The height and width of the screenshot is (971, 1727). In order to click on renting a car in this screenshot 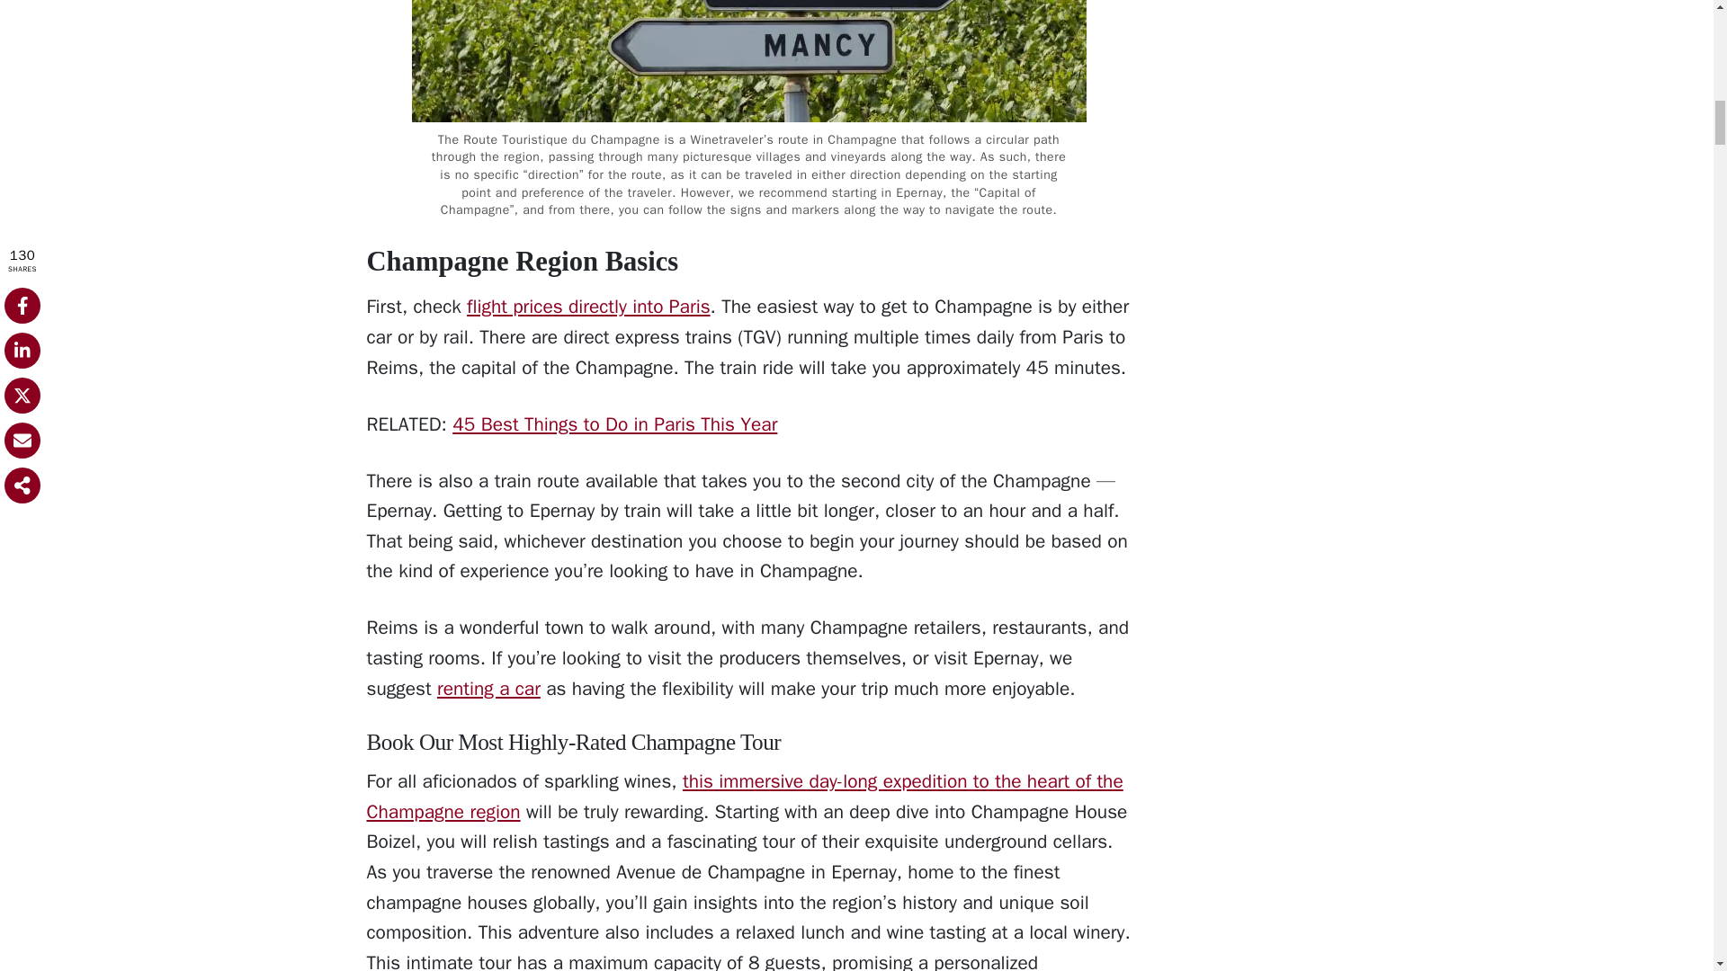, I will do `click(488, 688)`.